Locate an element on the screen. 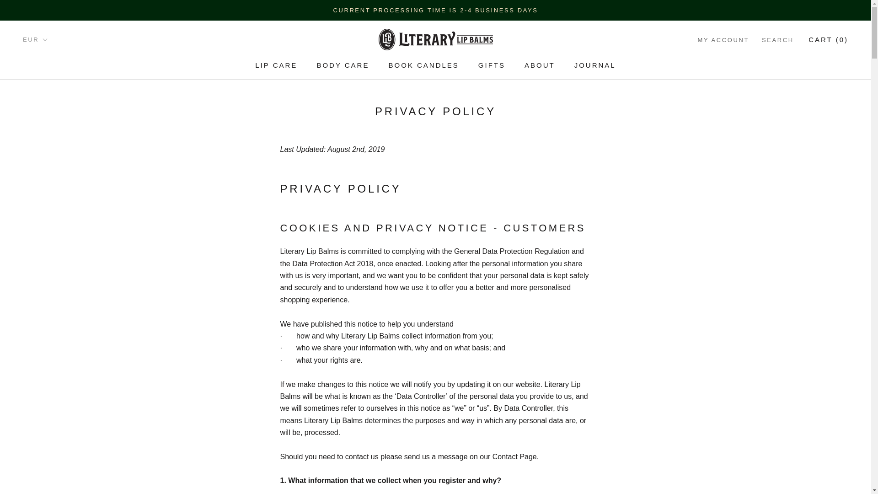 The image size is (878, 494). BODY CARE is located at coordinates (276, 65).